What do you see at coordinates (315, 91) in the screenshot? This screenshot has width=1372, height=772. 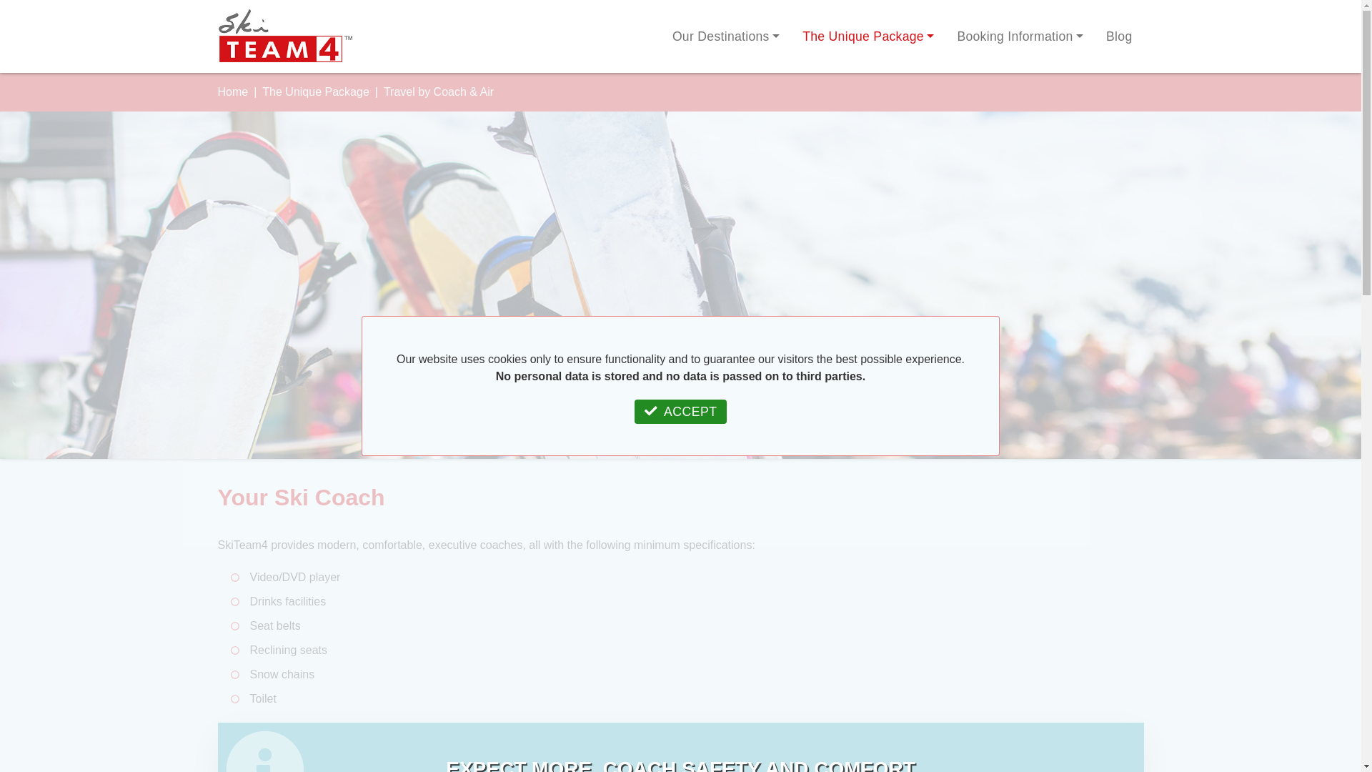 I see `The Unique Package` at bounding box center [315, 91].